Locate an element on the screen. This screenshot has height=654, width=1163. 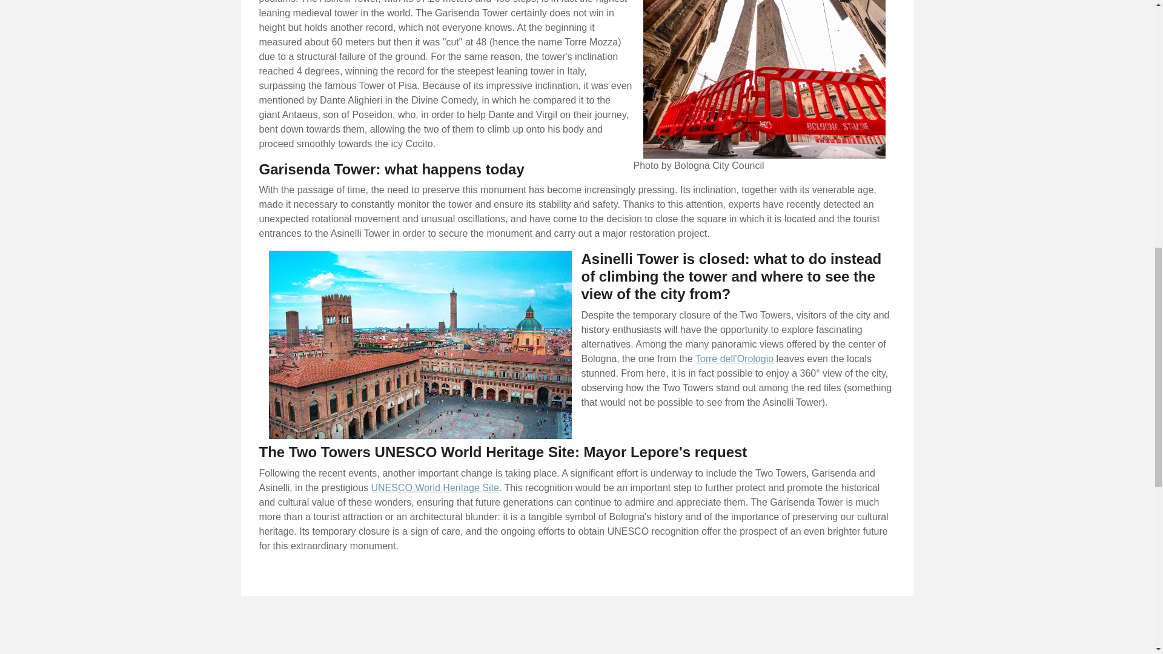
FareHarbor is located at coordinates (1072, 51).